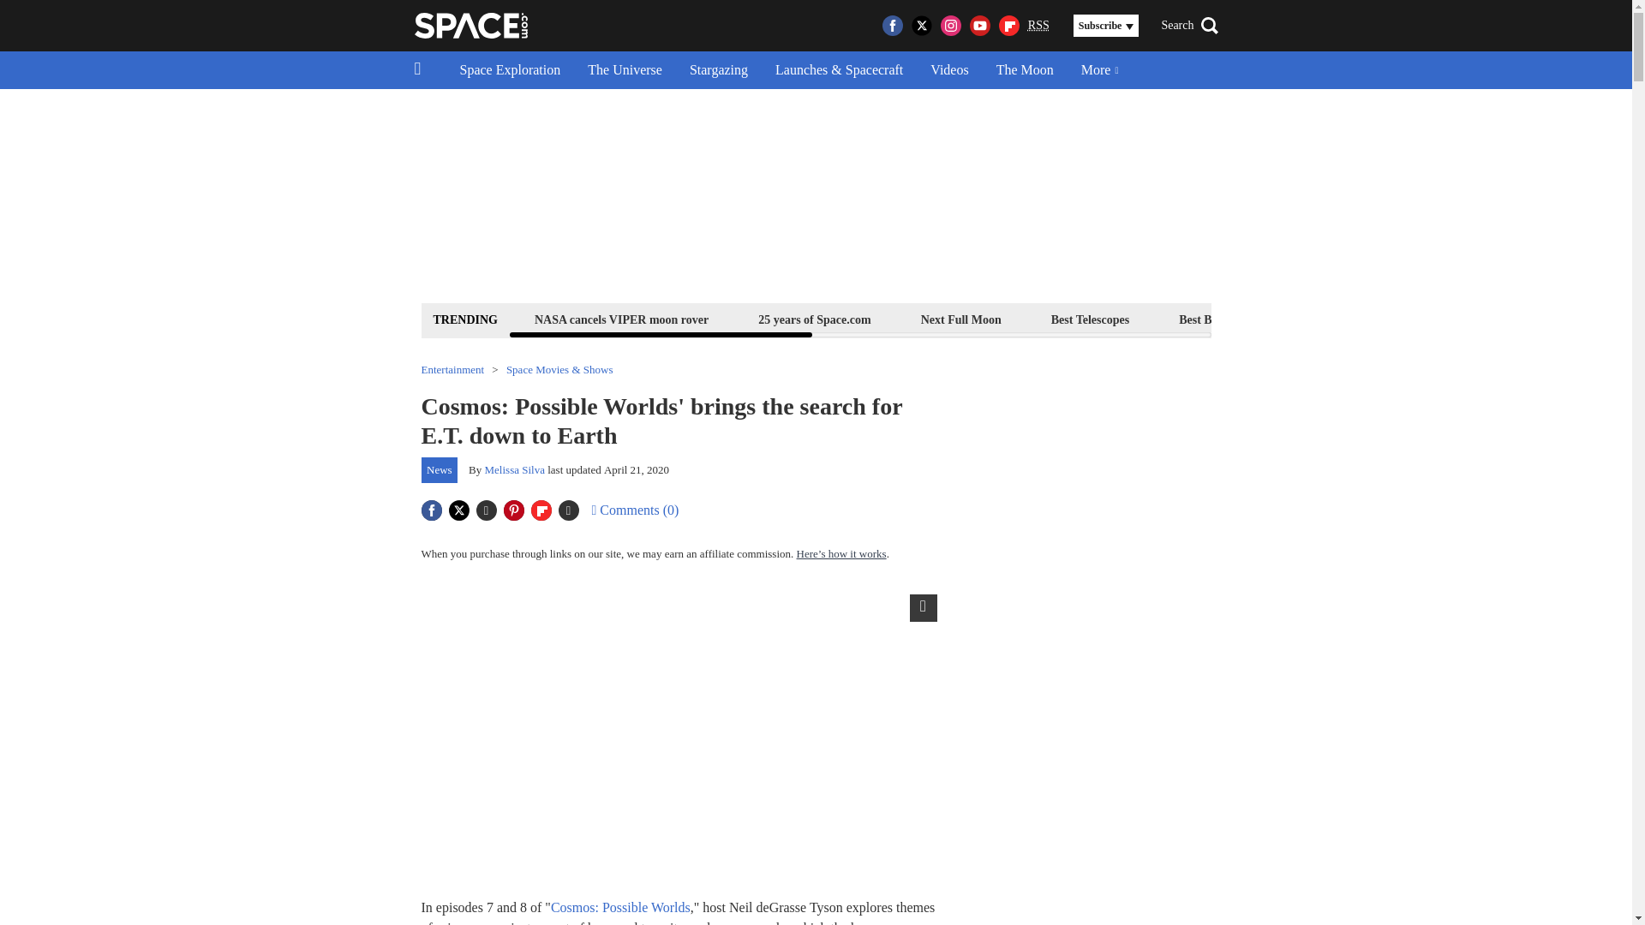 The height and width of the screenshot is (925, 1645). Describe the element at coordinates (718, 70) in the screenshot. I see `Stargazing` at that location.